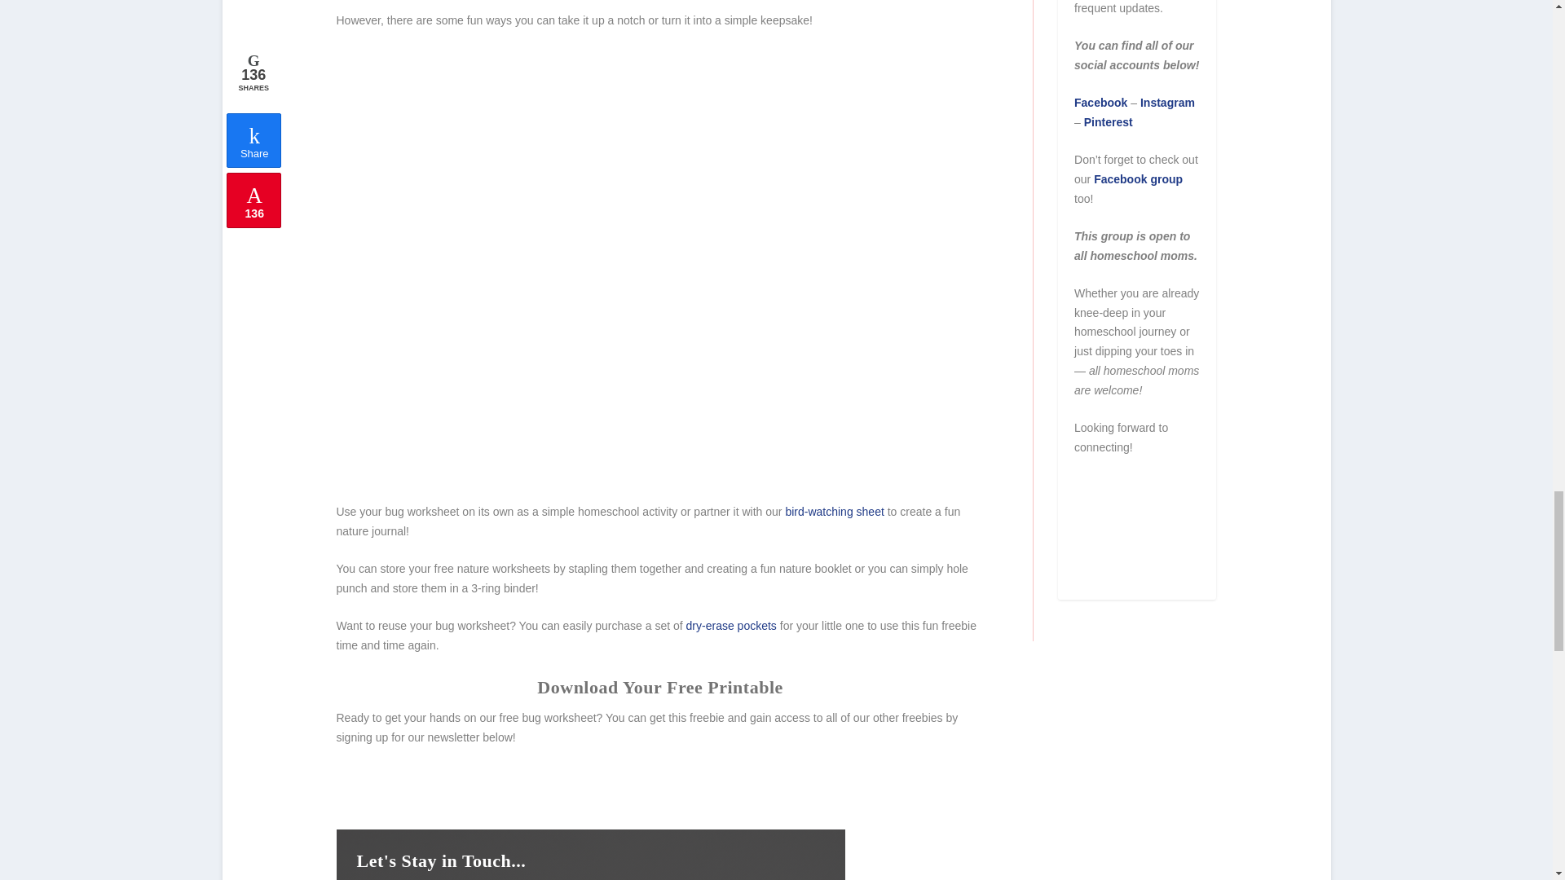 The image size is (1565, 880). What do you see at coordinates (835, 512) in the screenshot?
I see `bird-watching sheet` at bounding box center [835, 512].